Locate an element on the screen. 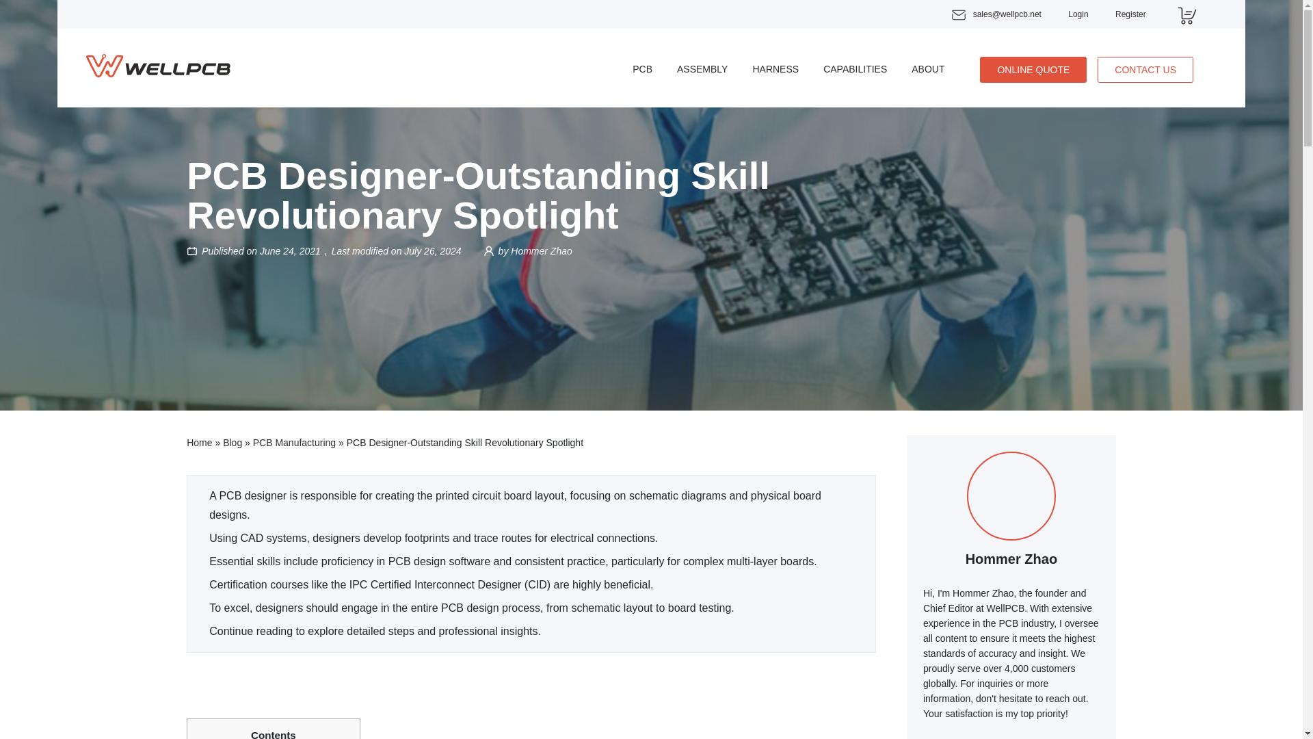  CAPABILITIES is located at coordinates (855, 68).